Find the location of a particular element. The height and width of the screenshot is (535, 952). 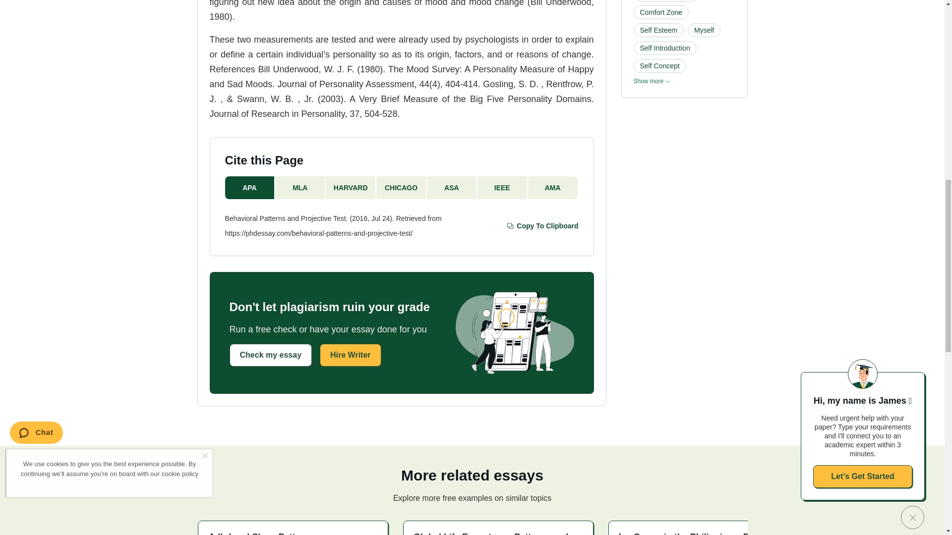

CHICAGO is located at coordinates (401, 187).